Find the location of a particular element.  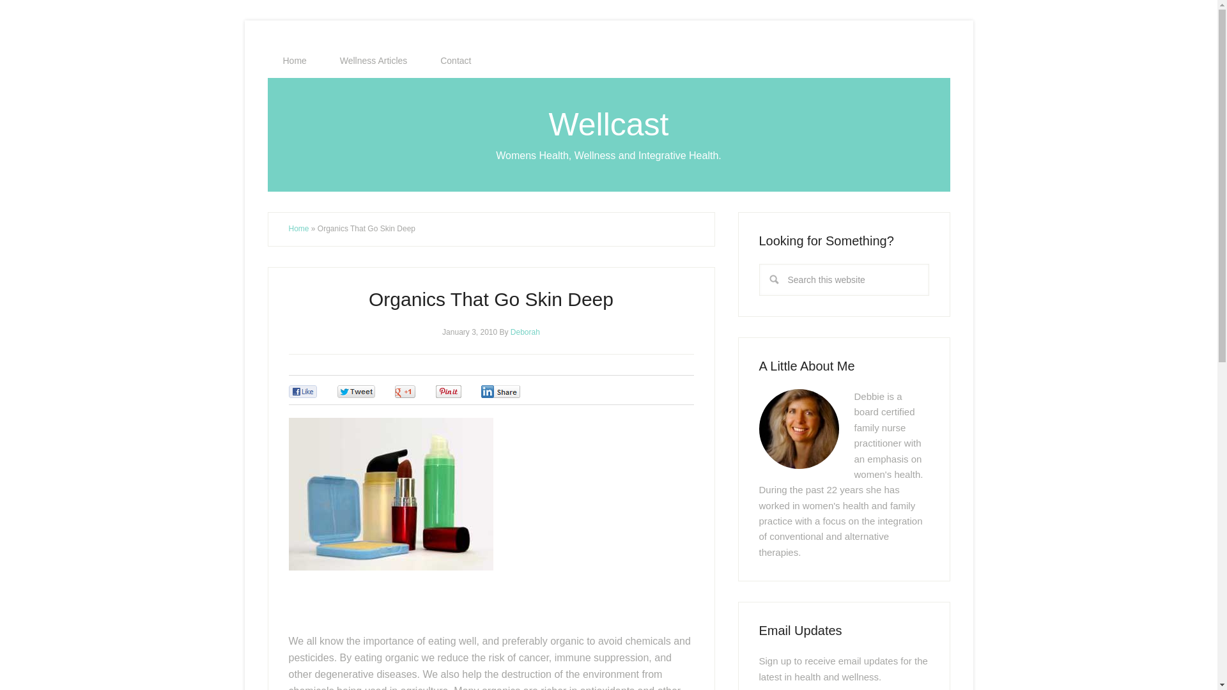

Contact is located at coordinates (455, 61).